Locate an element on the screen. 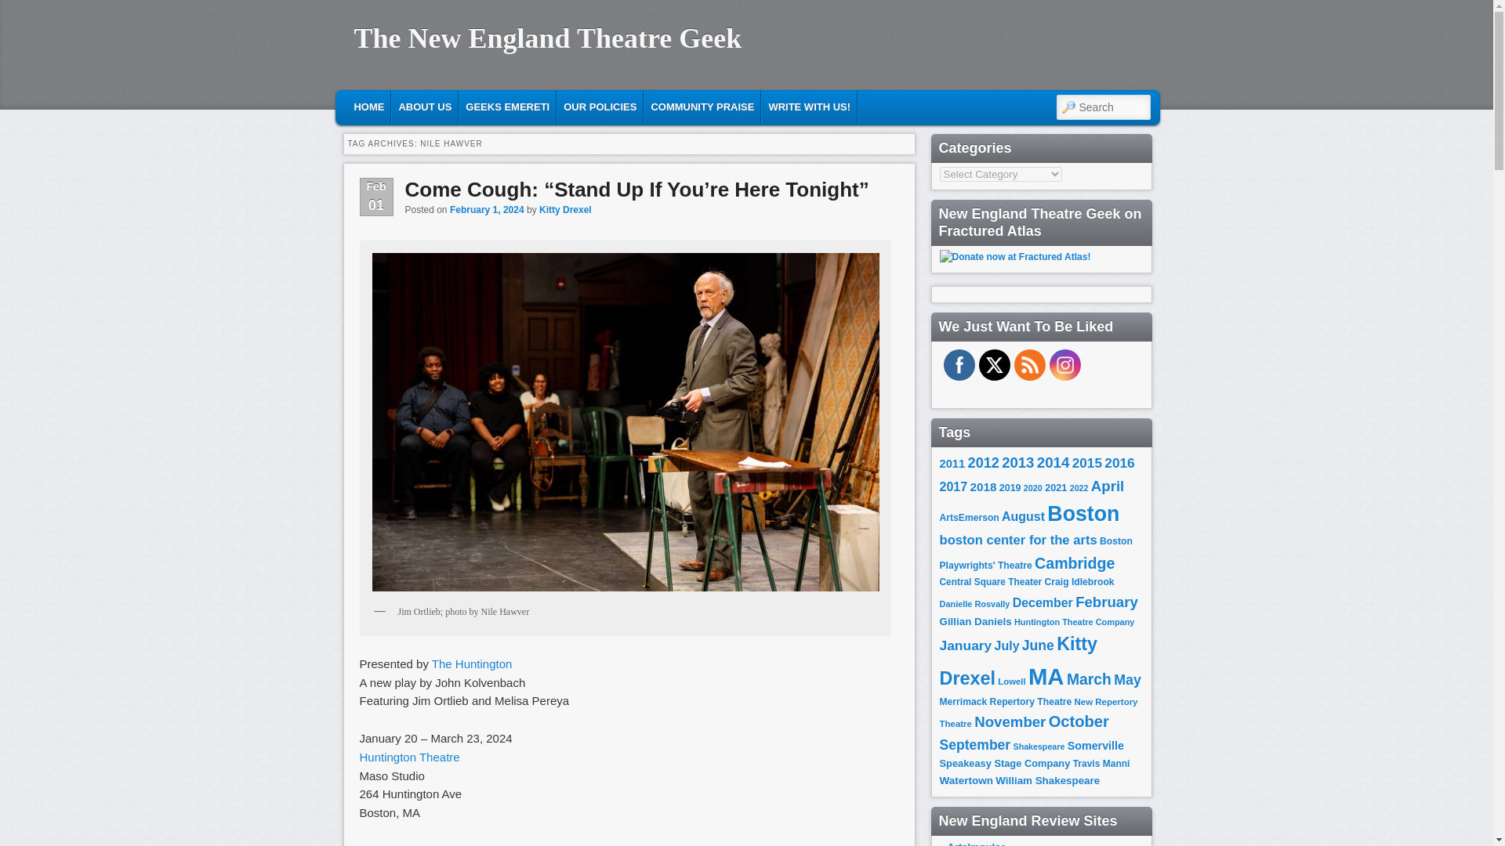  SKIP TO SECONDARY CONTENT is located at coordinates (447, 105).